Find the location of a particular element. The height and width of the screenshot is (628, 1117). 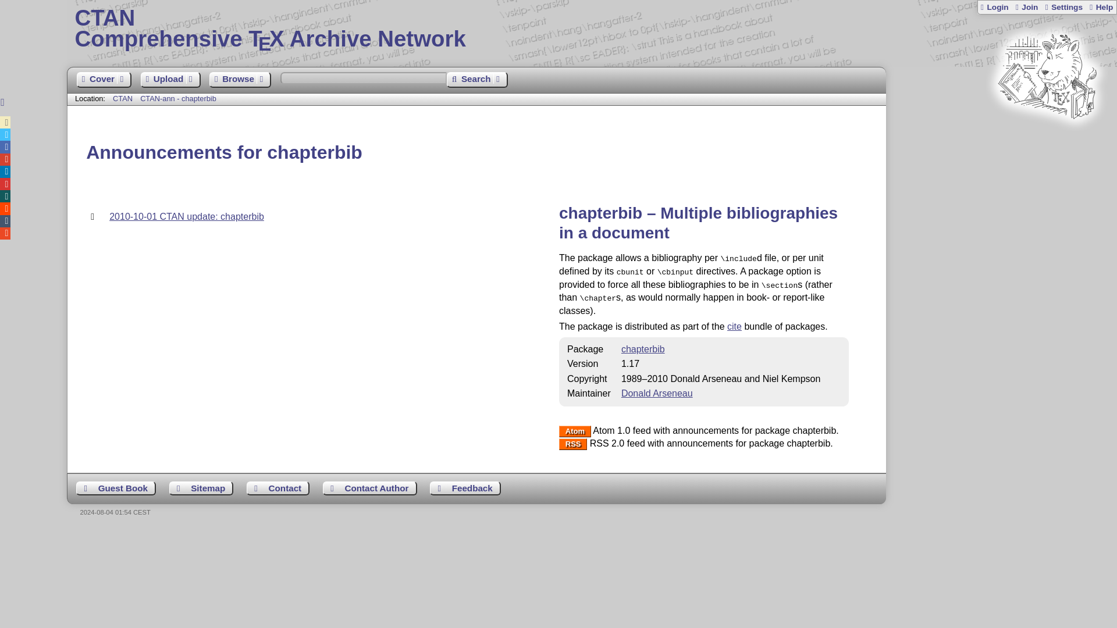

Get contact information for the Web site is located at coordinates (278, 488).